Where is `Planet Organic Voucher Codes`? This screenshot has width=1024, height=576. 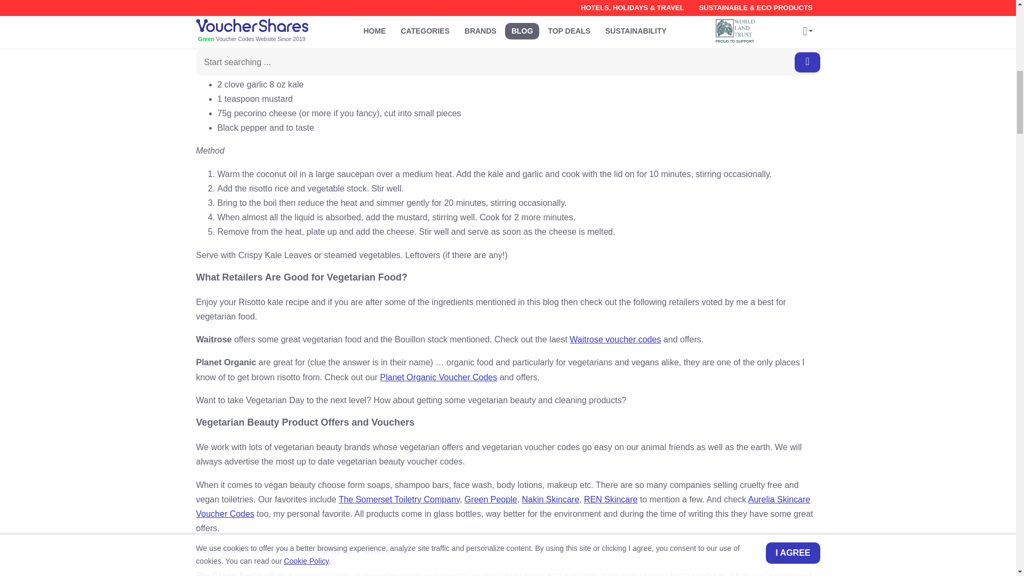 Planet Organic Voucher Codes is located at coordinates (438, 377).